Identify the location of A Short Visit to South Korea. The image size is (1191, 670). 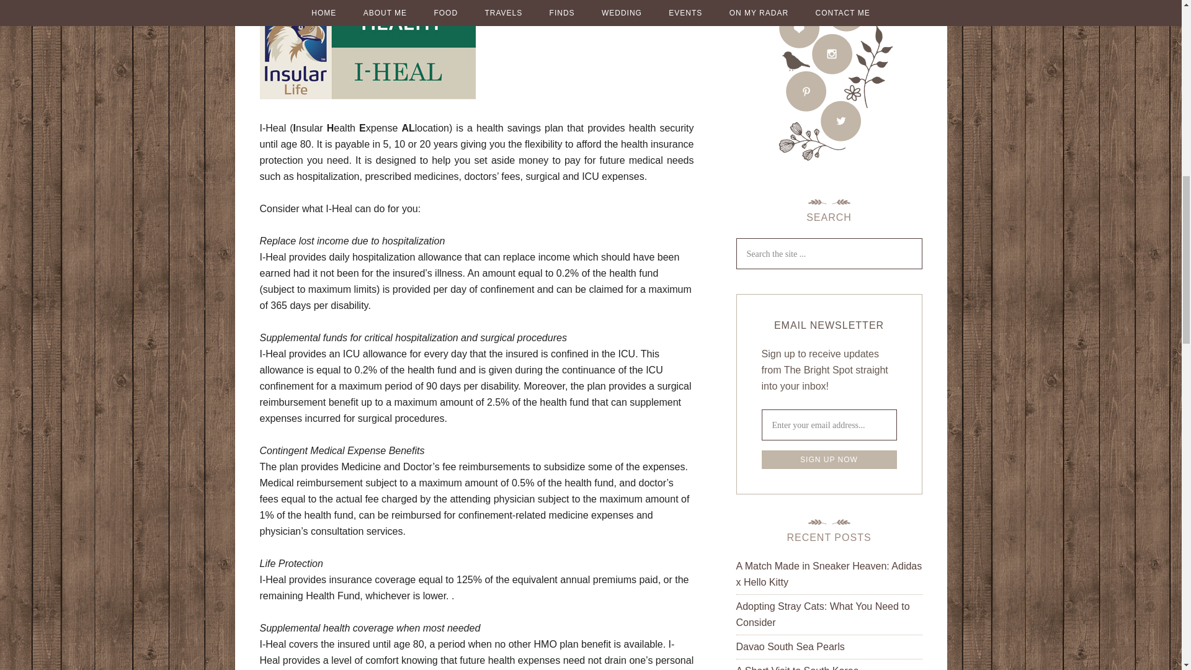
(797, 668).